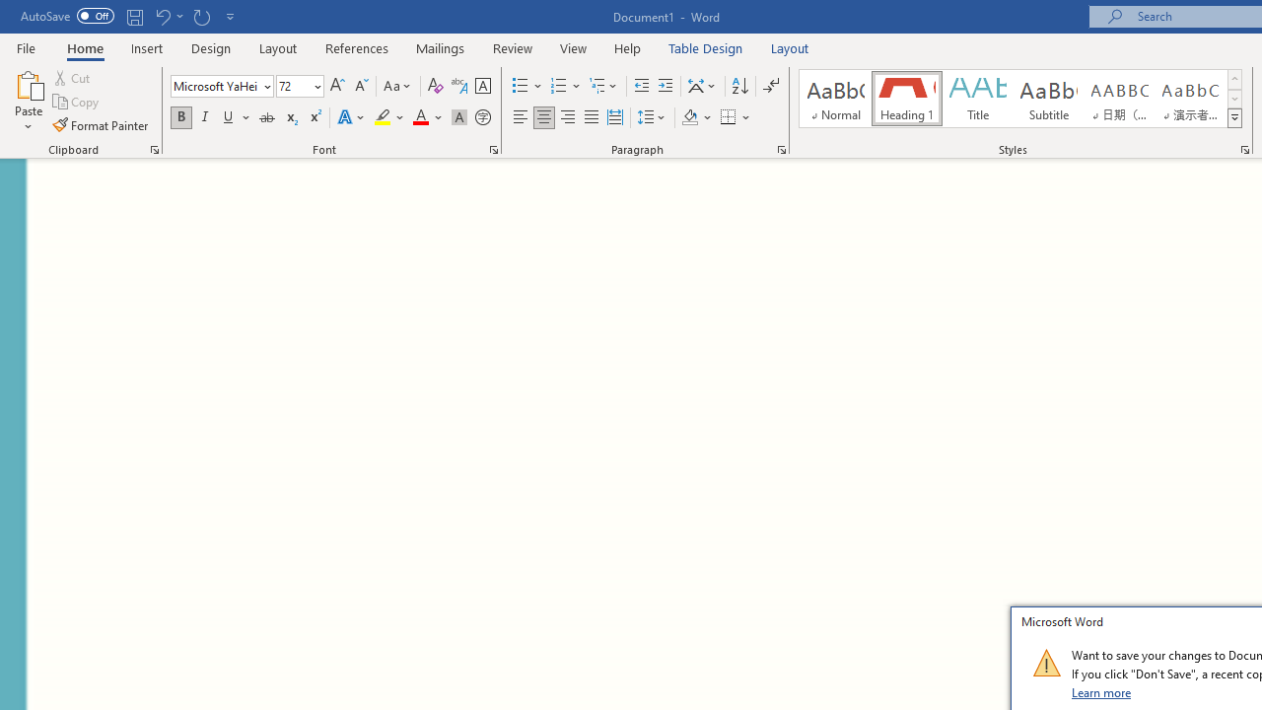 Image resolution: width=1262 pixels, height=710 pixels. Describe the element at coordinates (1234, 79) in the screenshot. I see `Row up` at that location.